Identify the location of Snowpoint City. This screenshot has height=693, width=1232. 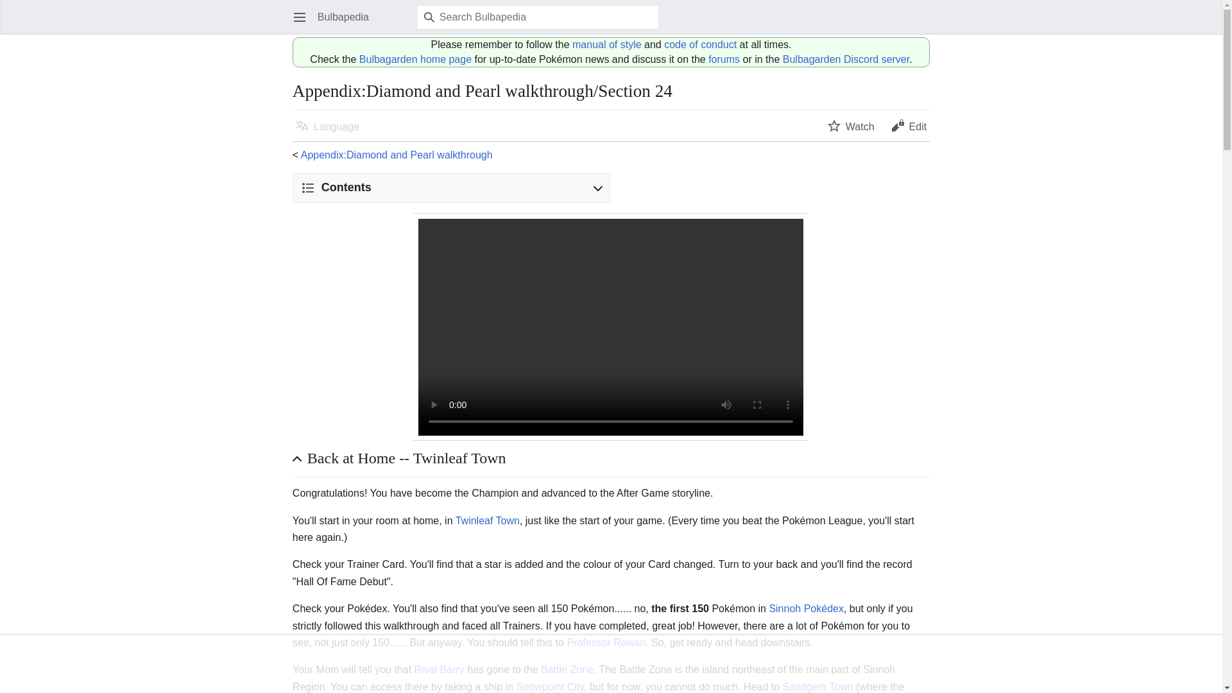
(550, 687).